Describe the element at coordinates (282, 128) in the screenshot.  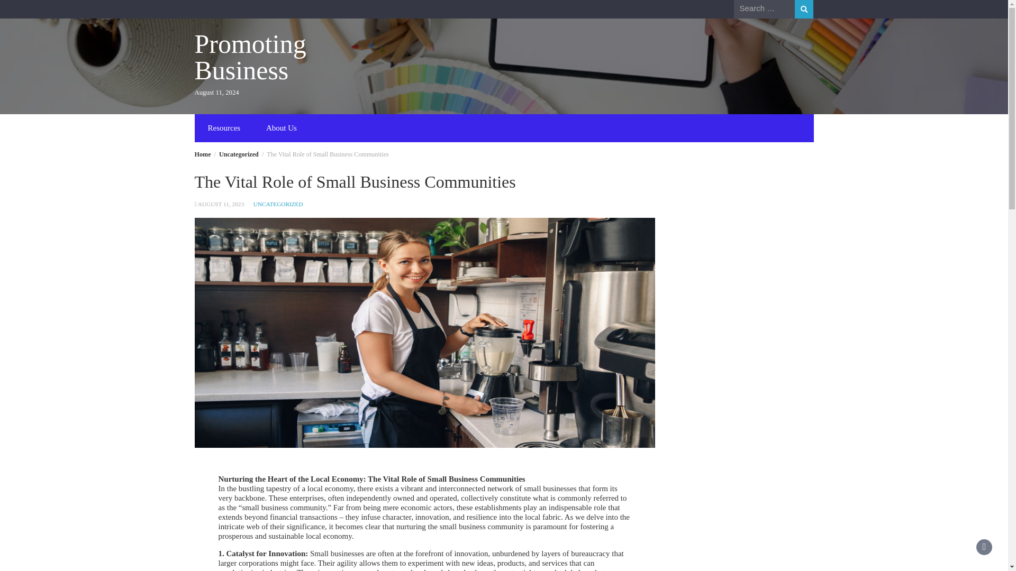
I see `About Us` at that location.